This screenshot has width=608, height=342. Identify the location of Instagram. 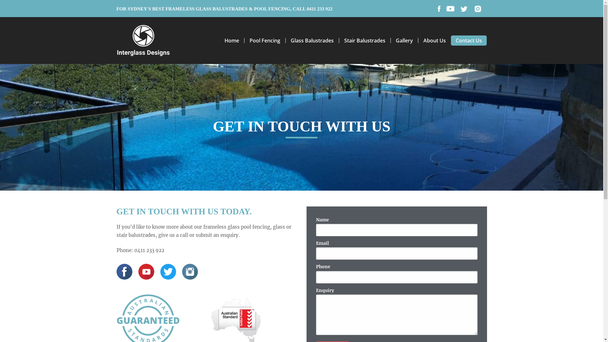
(478, 9).